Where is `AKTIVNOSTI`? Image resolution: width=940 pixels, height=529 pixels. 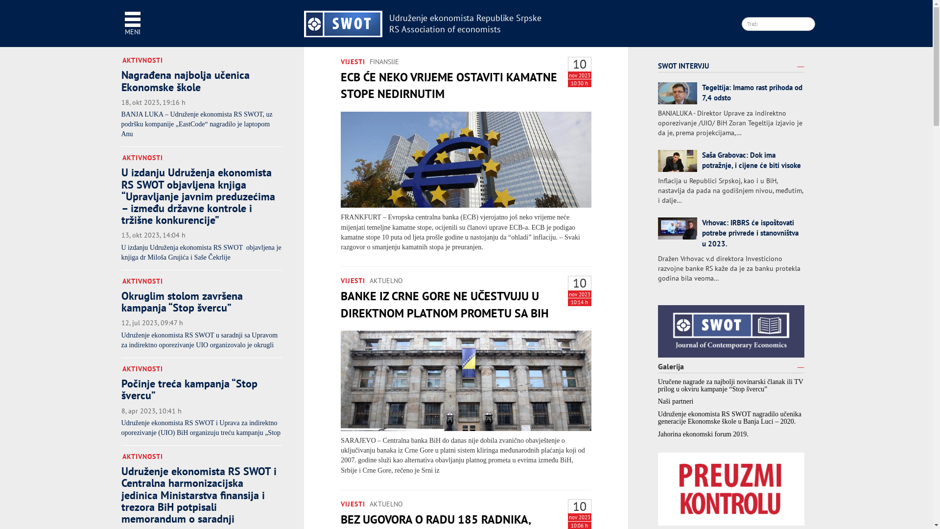
AKTIVNOSTI is located at coordinates (143, 61).